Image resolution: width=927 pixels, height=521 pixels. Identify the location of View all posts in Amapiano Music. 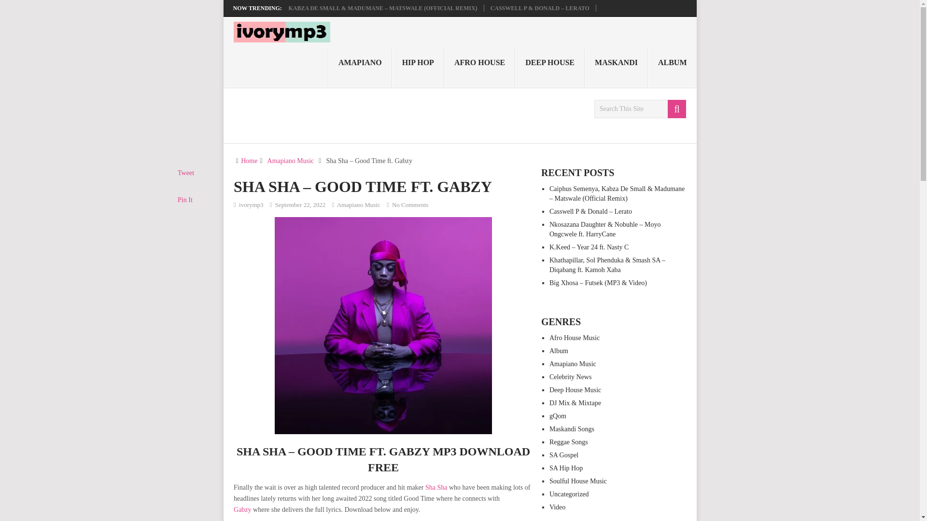
(358, 205).